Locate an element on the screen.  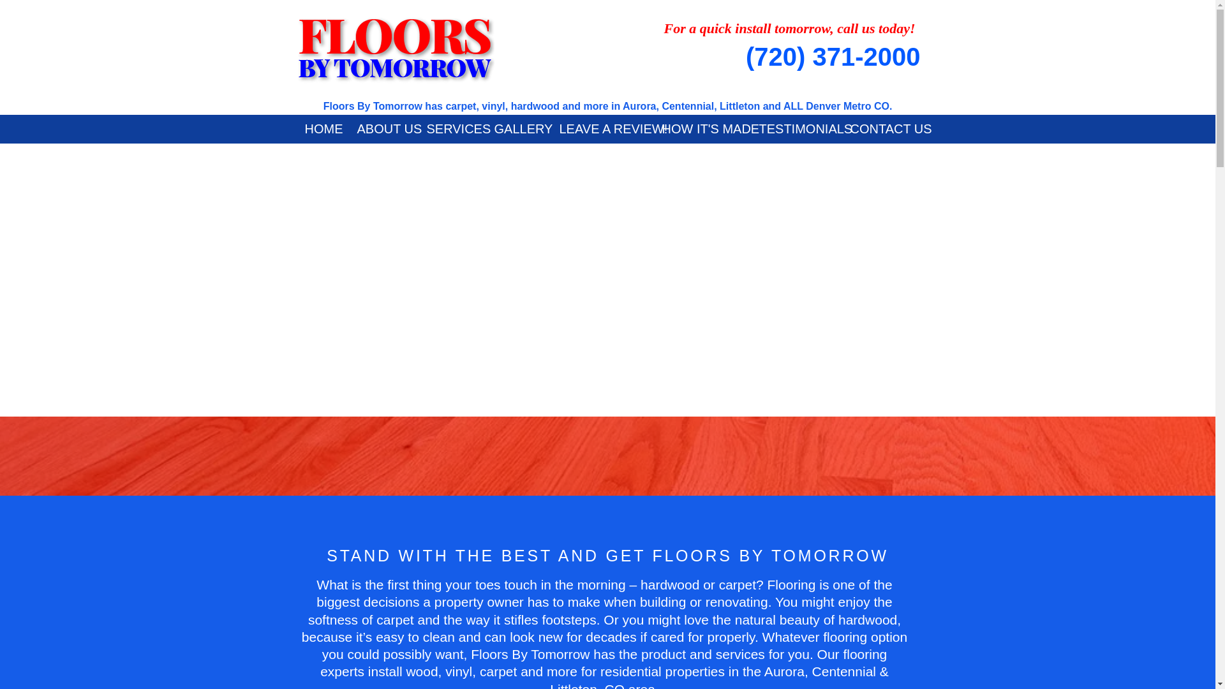
hardwood is located at coordinates (867, 619).